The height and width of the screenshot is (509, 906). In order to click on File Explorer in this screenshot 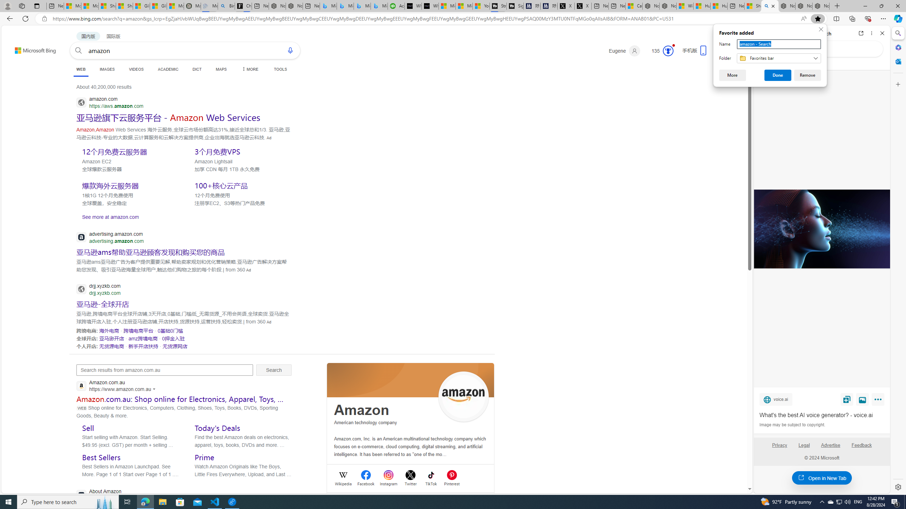, I will do `click(162, 502)`.